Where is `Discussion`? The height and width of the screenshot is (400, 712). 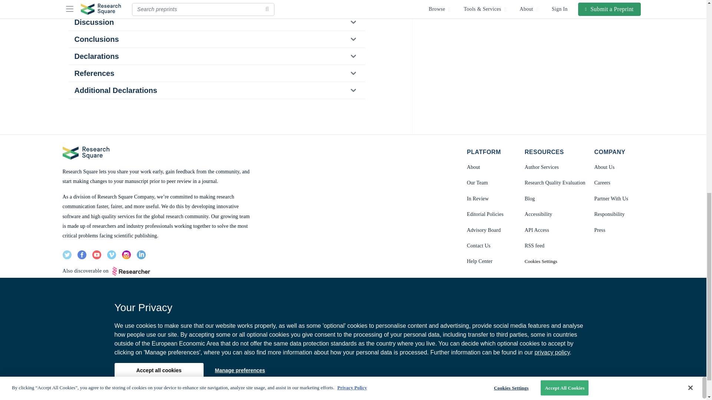
Discussion is located at coordinates (216, 22).